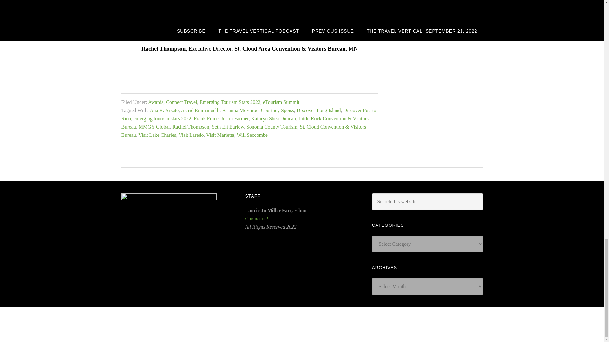 The width and height of the screenshot is (609, 342). What do you see at coordinates (191, 135) in the screenshot?
I see `Visit Laredo` at bounding box center [191, 135].